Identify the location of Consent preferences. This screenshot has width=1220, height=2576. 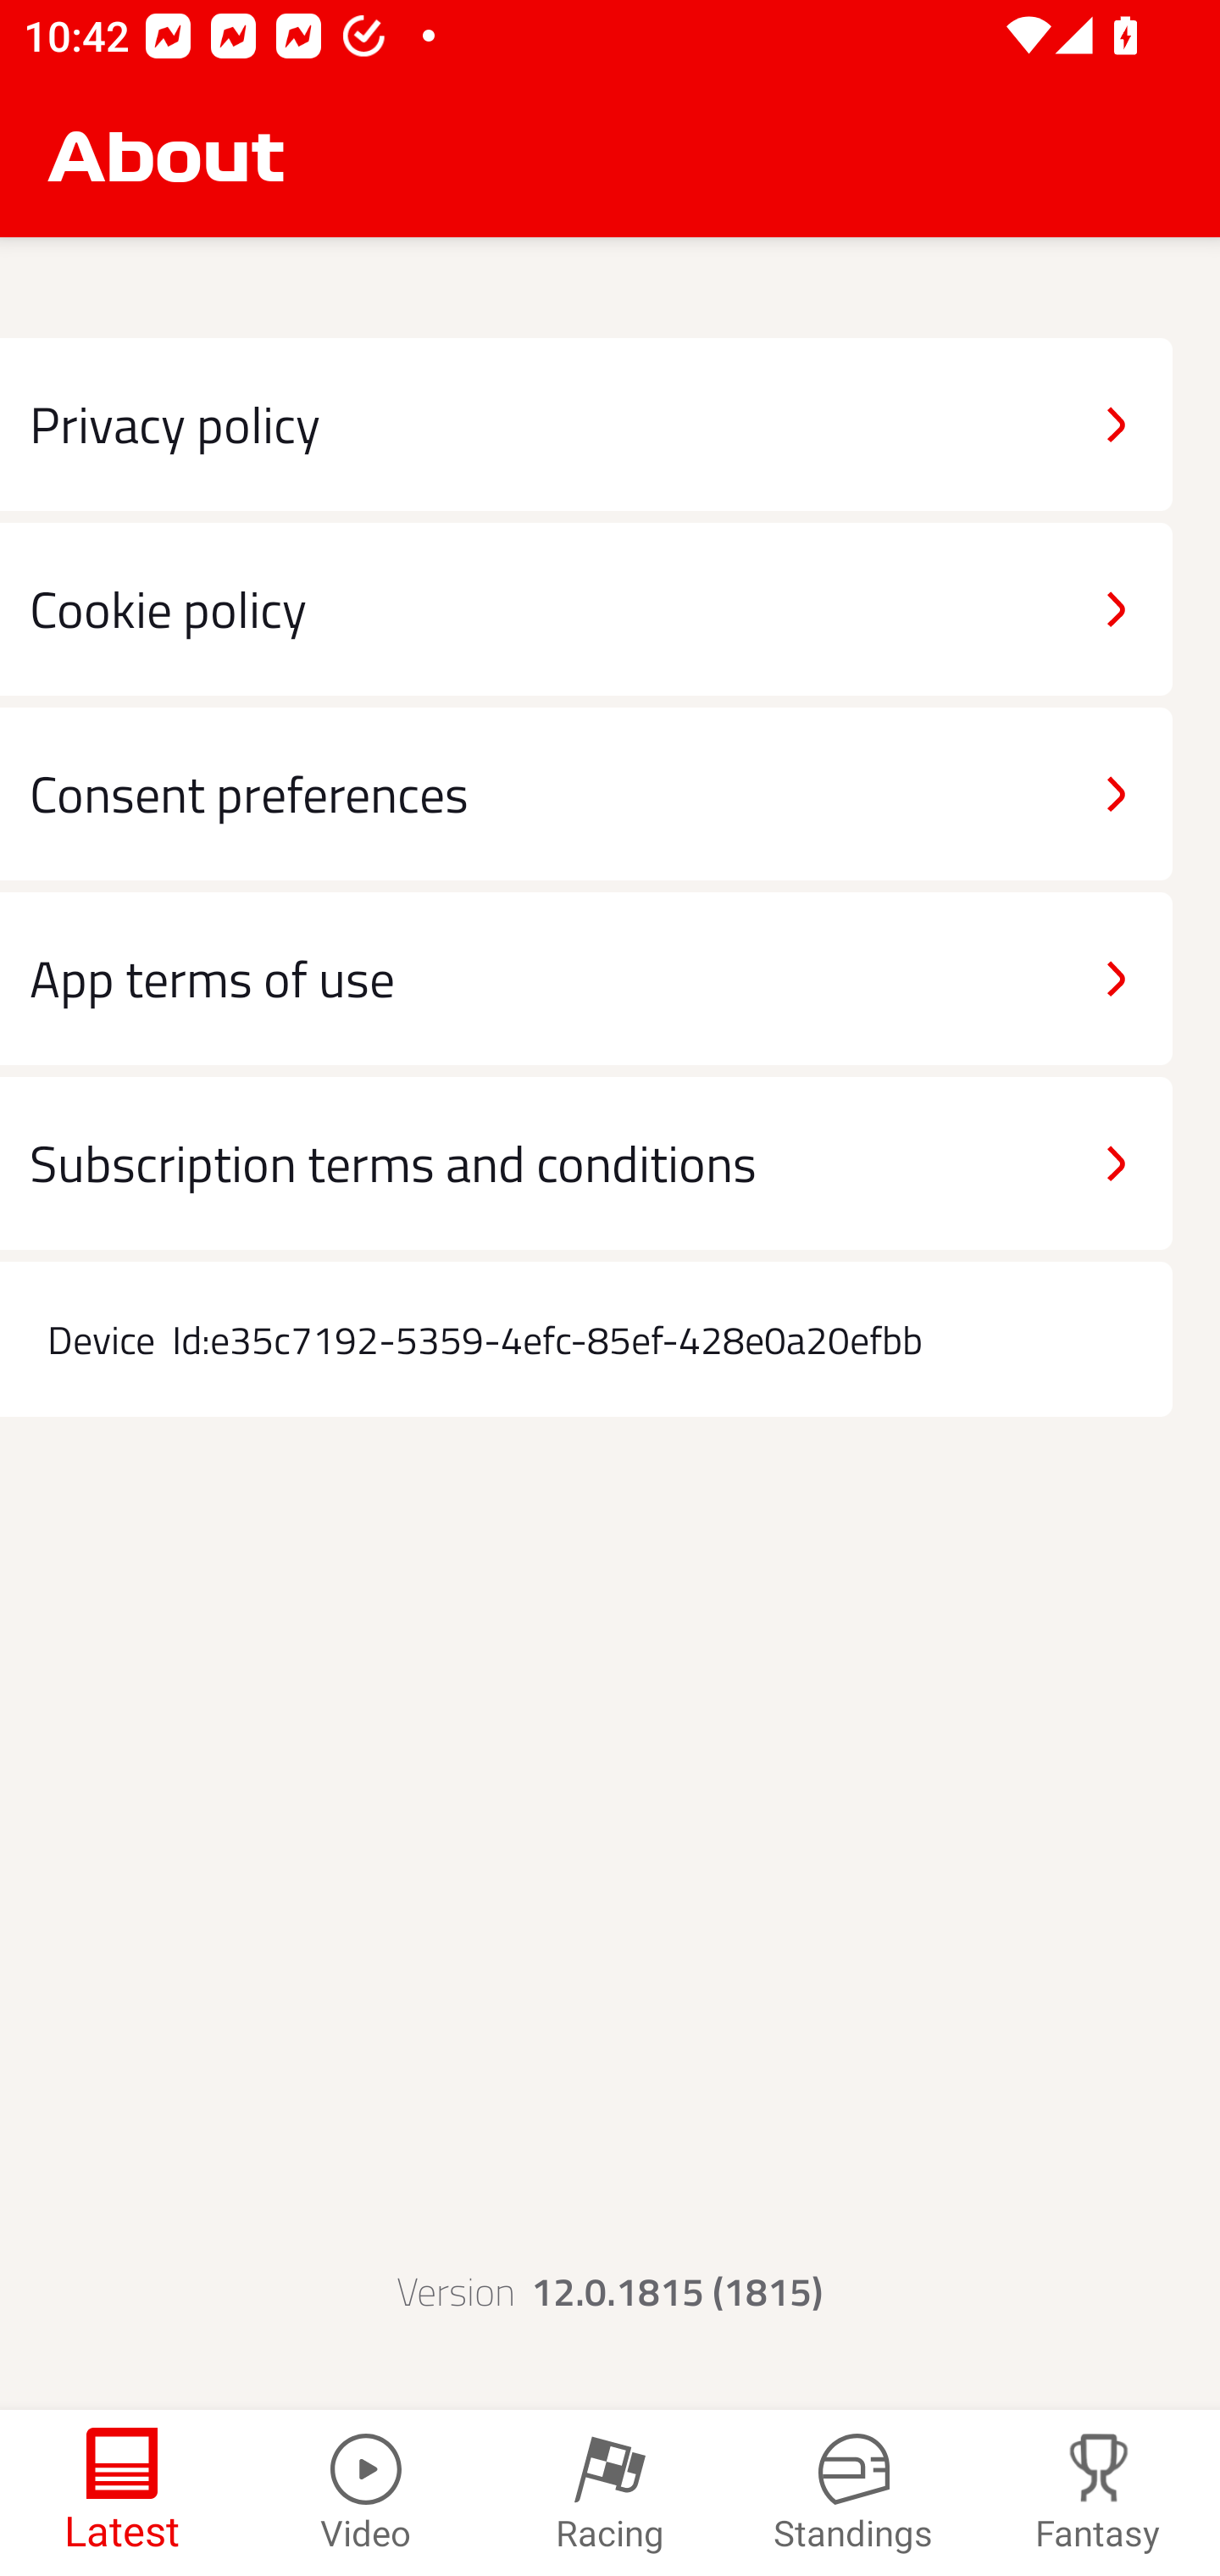
(586, 795).